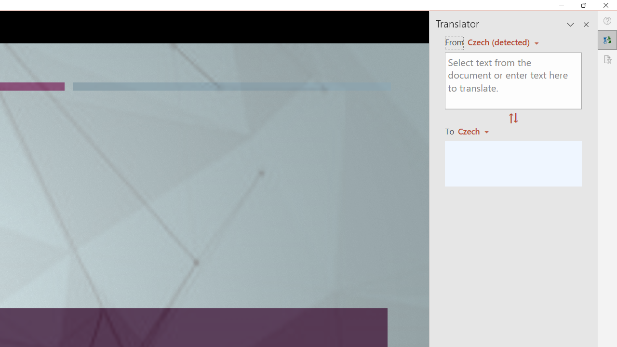 The height and width of the screenshot is (347, 617). What do you see at coordinates (478, 131) in the screenshot?
I see `Czech` at bounding box center [478, 131].